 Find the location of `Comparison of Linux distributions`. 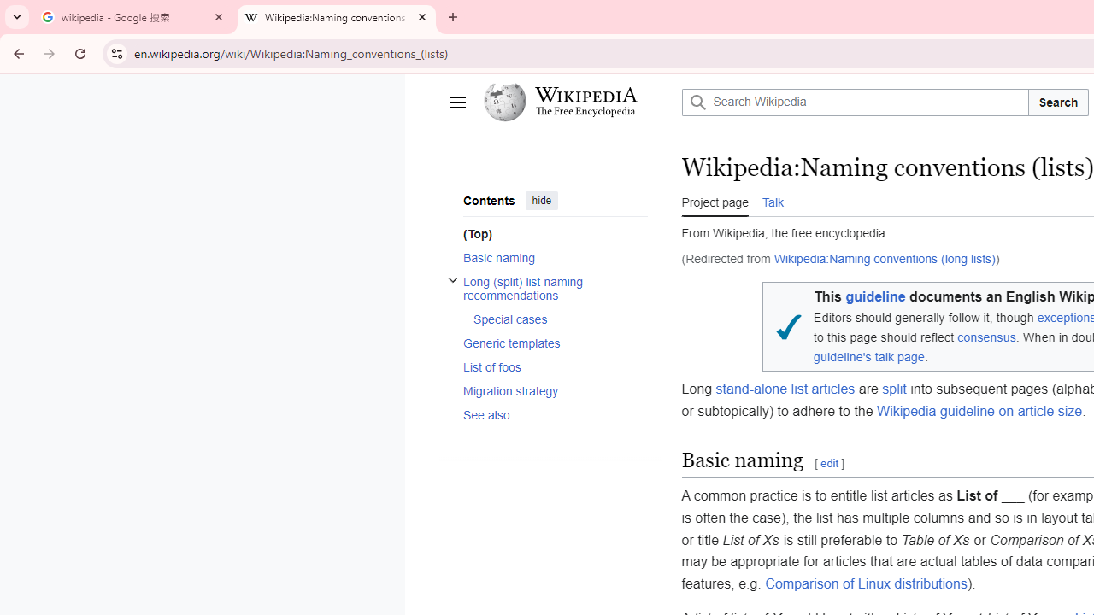

Comparison of Linux distributions is located at coordinates (865, 583).